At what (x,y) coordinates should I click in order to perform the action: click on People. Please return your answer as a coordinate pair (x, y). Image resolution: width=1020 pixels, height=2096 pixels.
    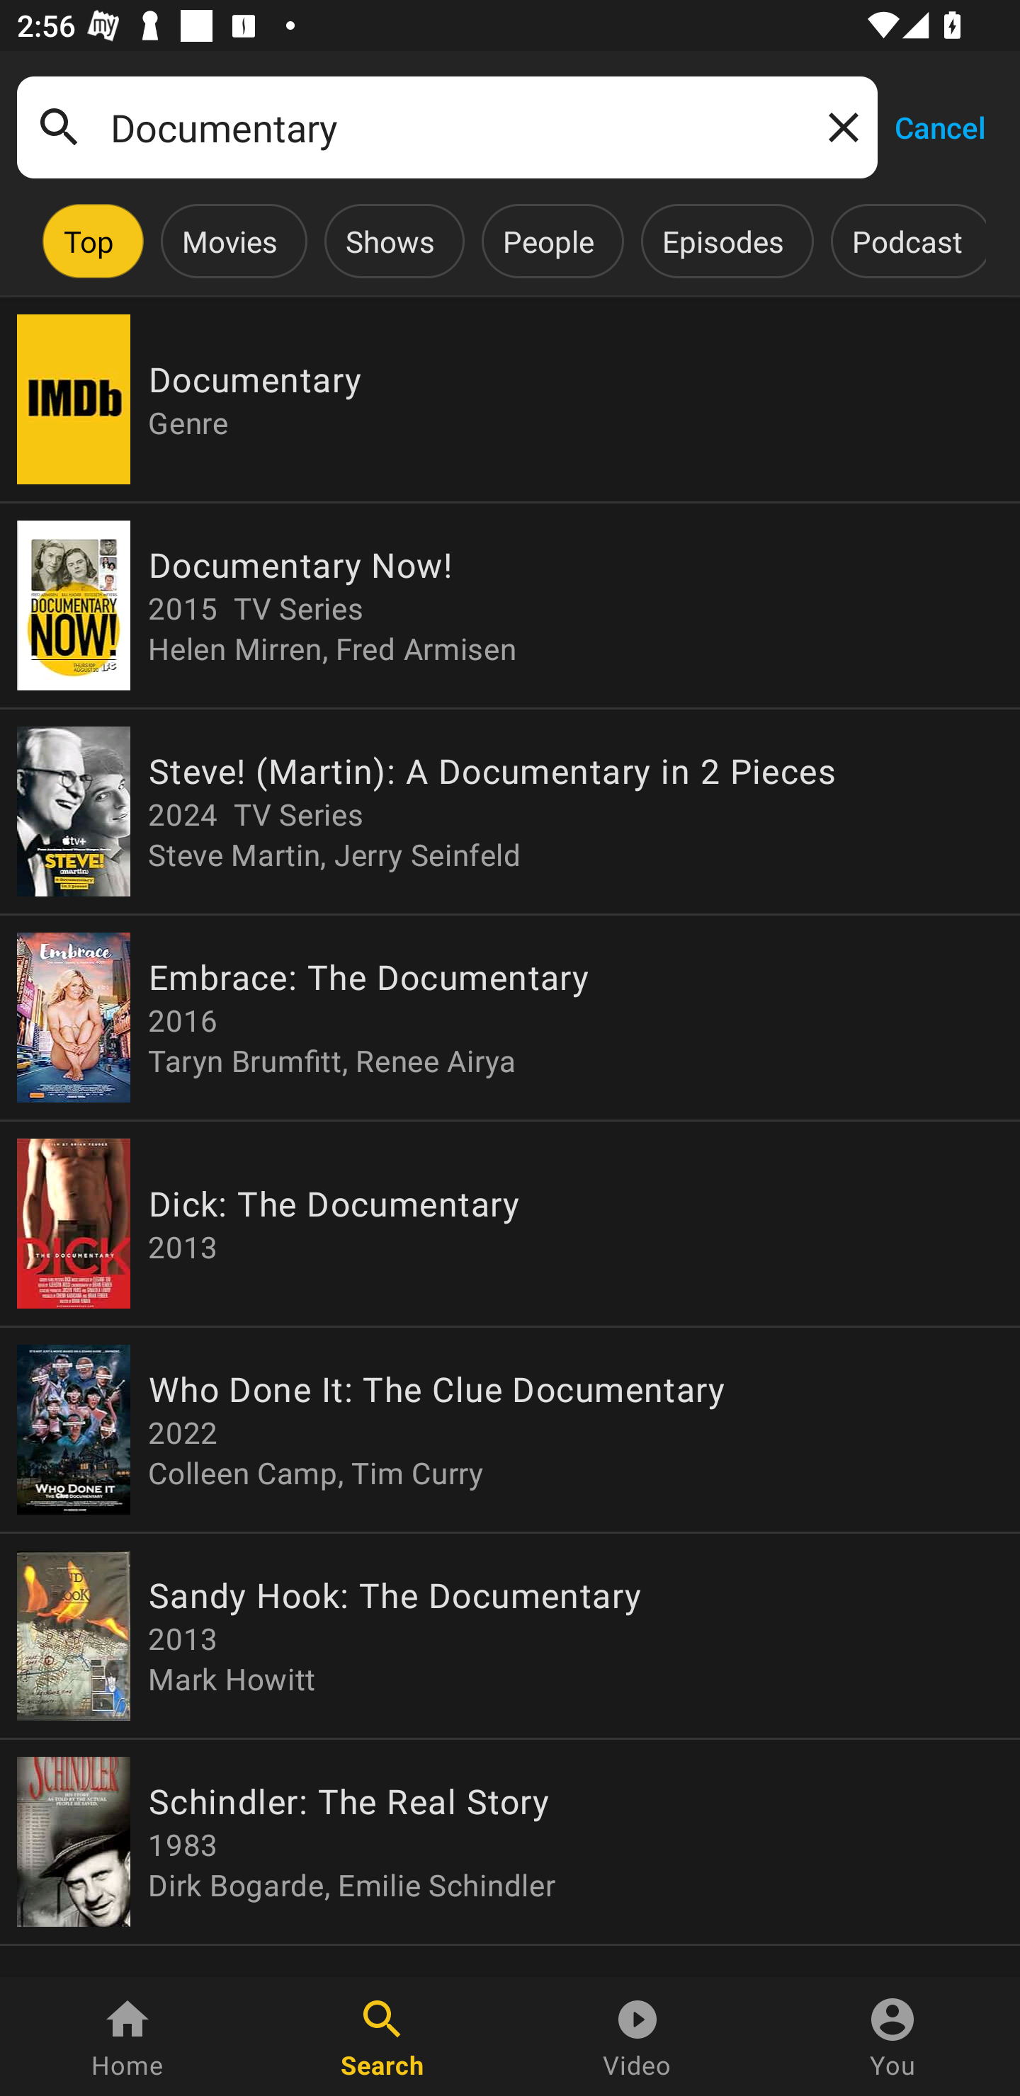
    Looking at the image, I should click on (548, 241).